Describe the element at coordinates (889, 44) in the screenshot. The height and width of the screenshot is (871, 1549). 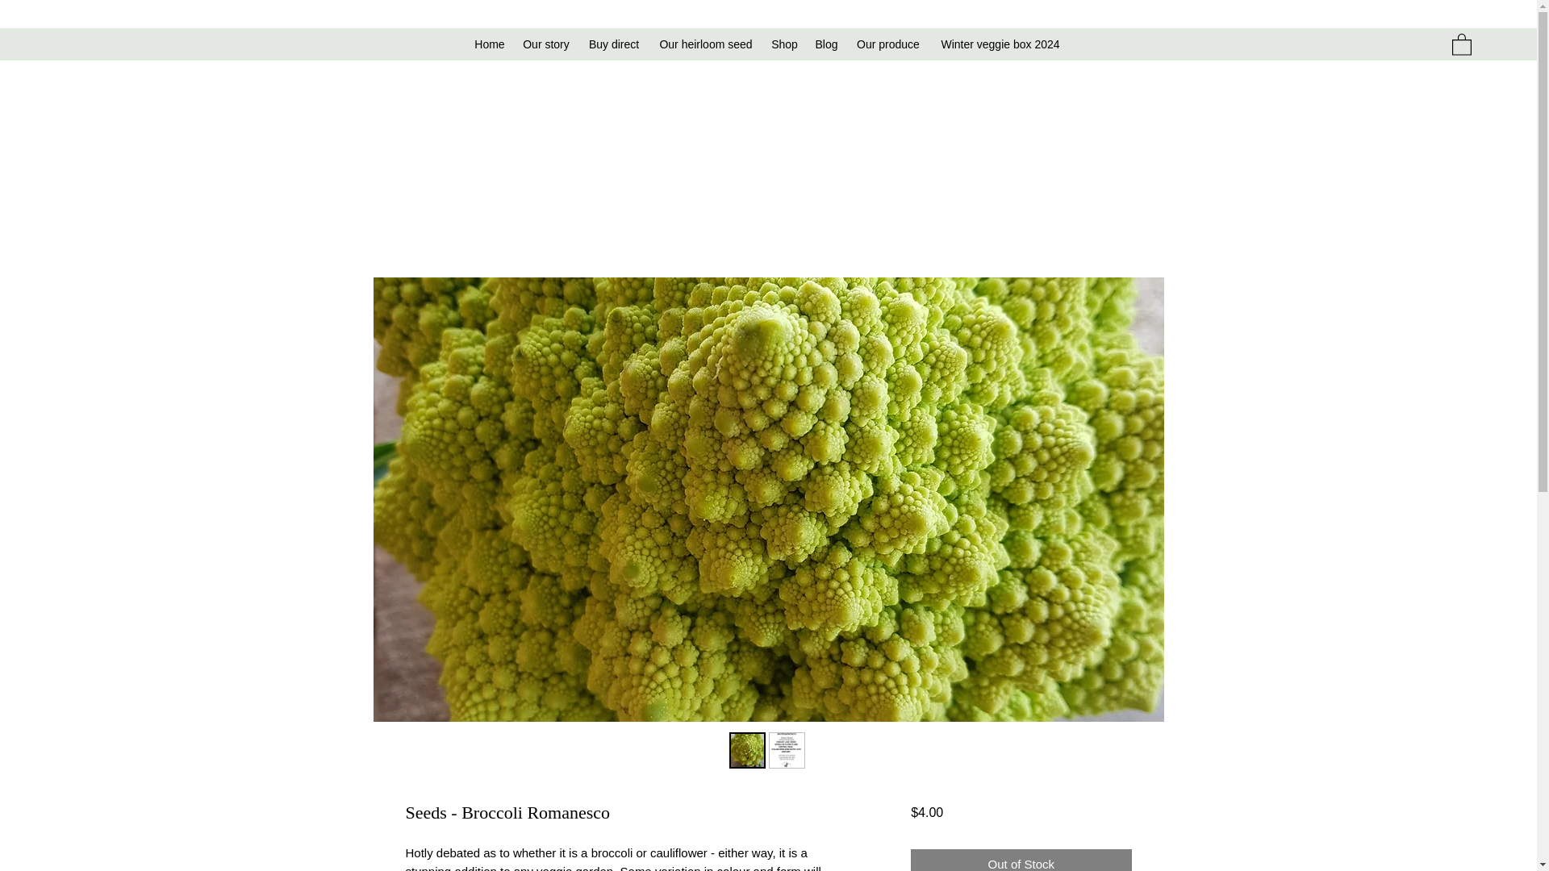
I see `Our produce` at that location.